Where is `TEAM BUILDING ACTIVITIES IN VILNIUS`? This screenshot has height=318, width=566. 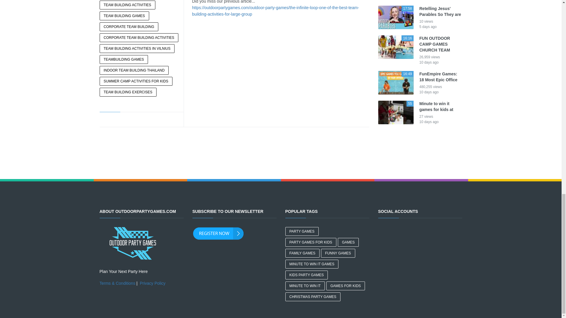
TEAM BUILDING ACTIVITIES IN VILNIUS is located at coordinates (137, 49).